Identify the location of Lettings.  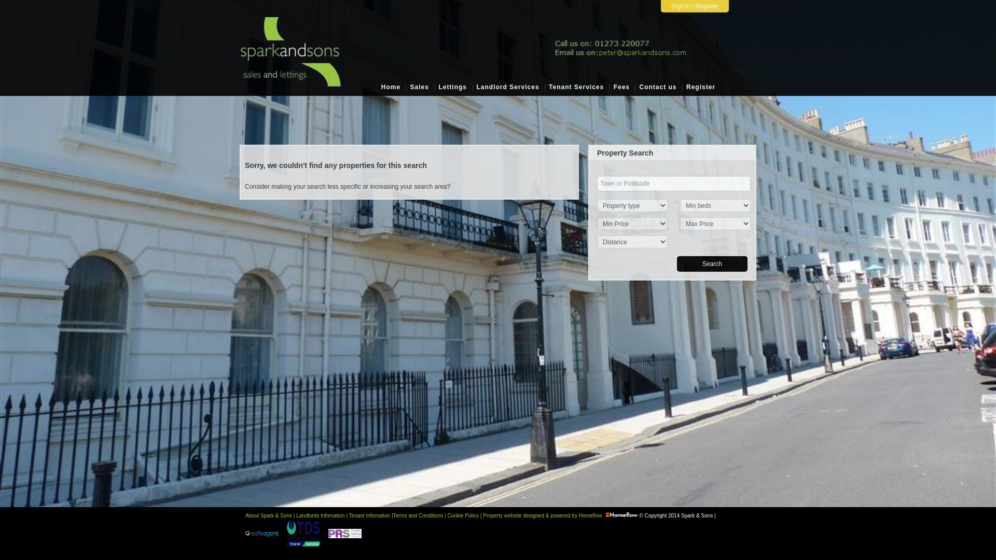
(452, 87).